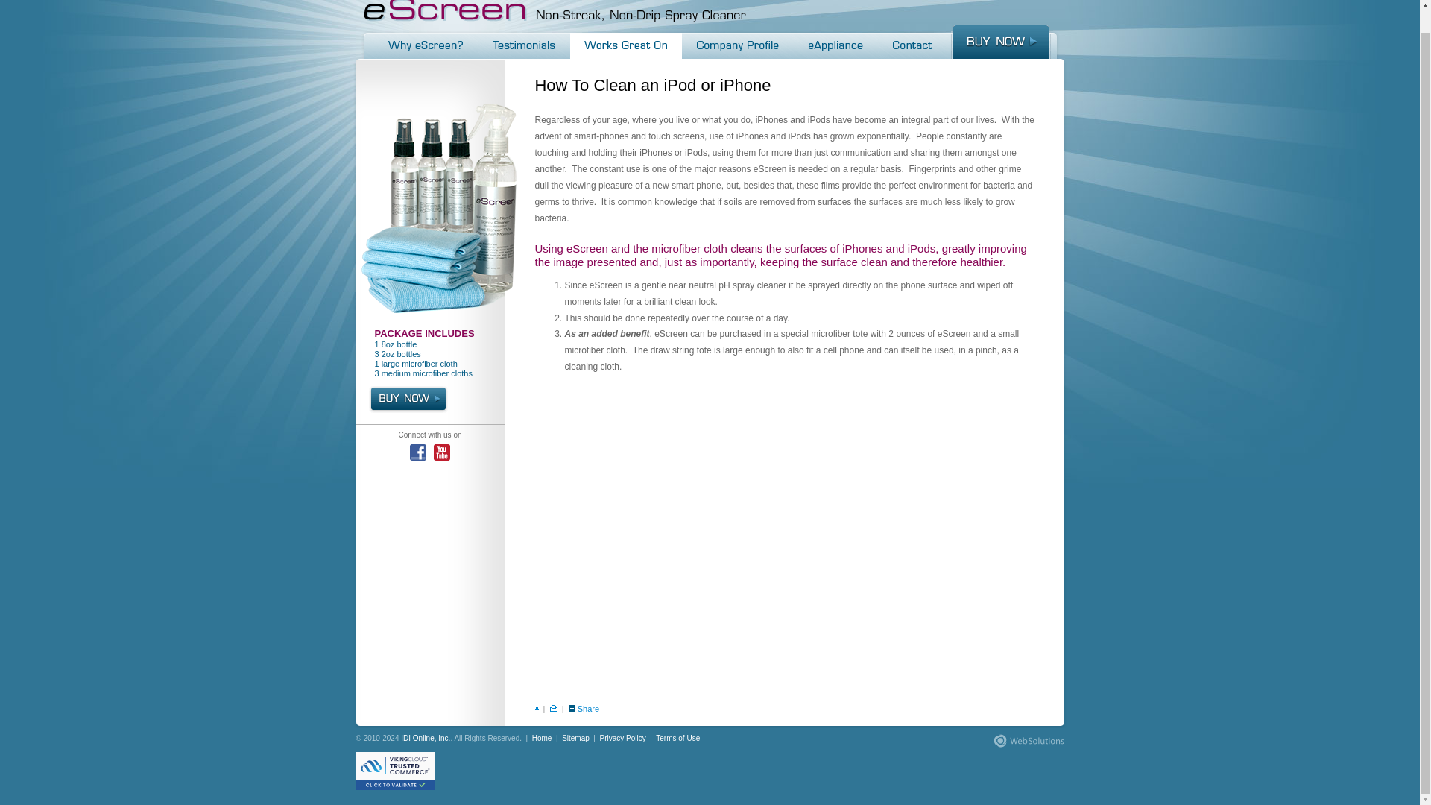 The width and height of the screenshot is (1431, 805). What do you see at coordinates (623, 738) in the screenshot?
I see `Privacy Policy` at bounding box center [623, 738].